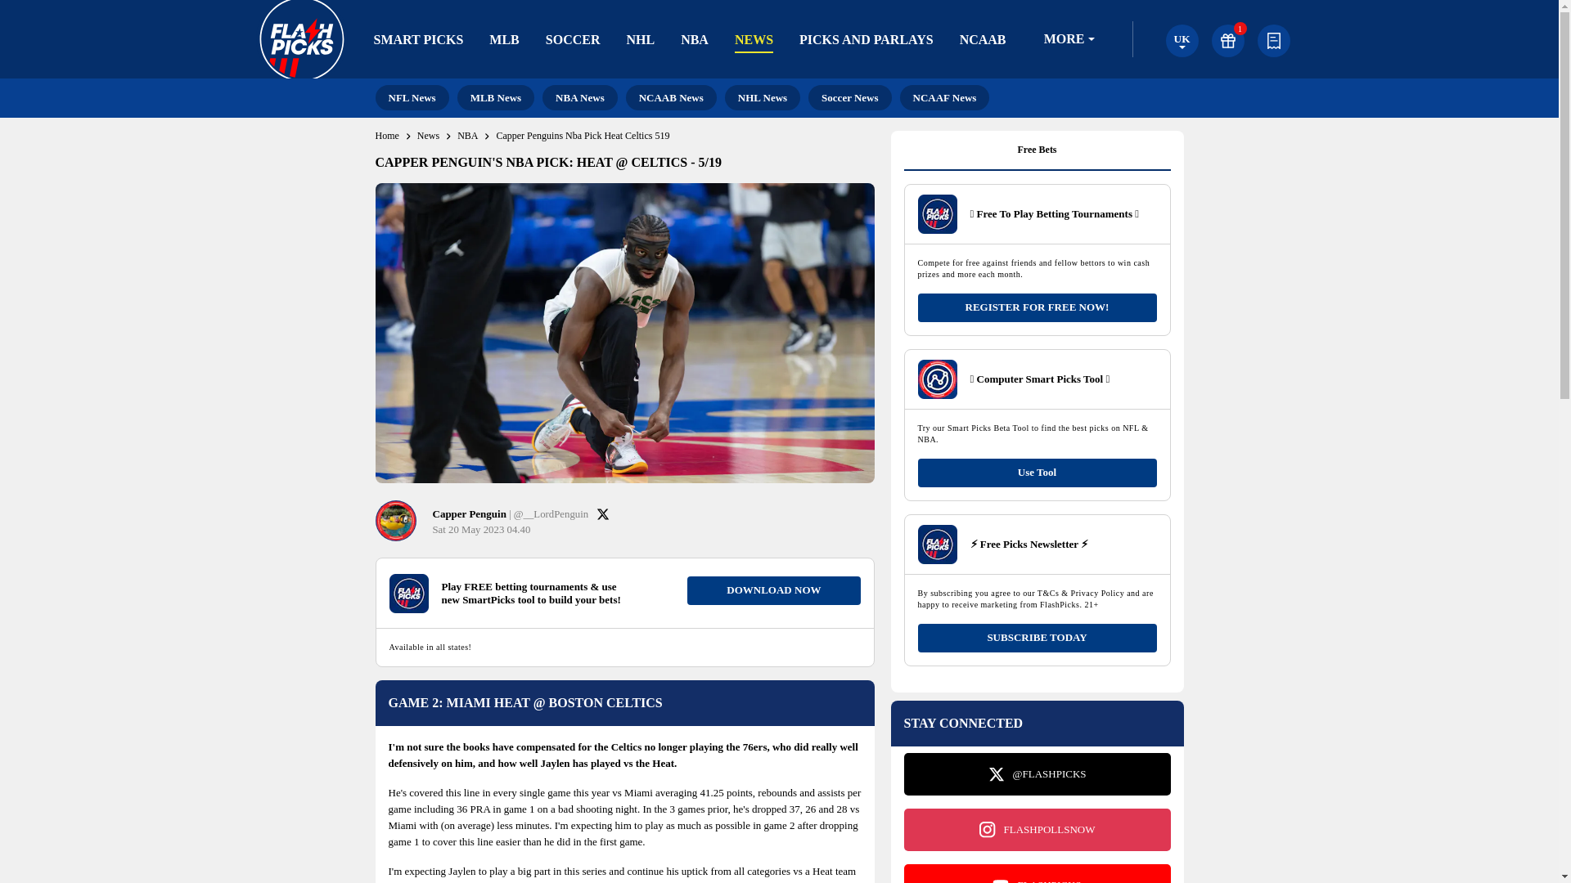 The width and height of the screenshot is (1571, 883). I want to click on News, so click(429, 136).